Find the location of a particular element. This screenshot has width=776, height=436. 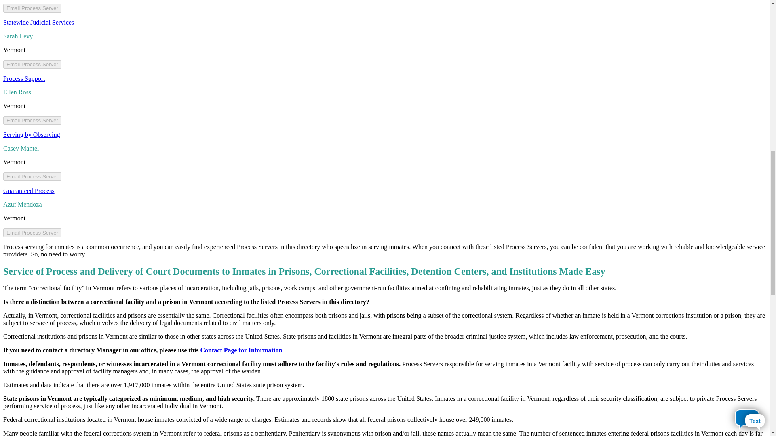

Email Process Server is located at coordinates (32, 8).